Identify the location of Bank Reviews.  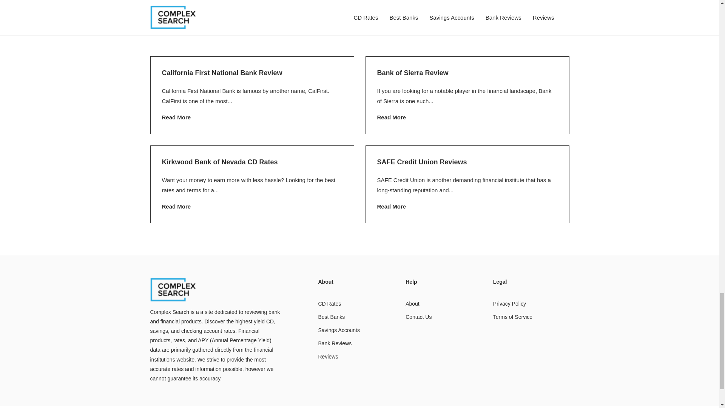
(335, 343).